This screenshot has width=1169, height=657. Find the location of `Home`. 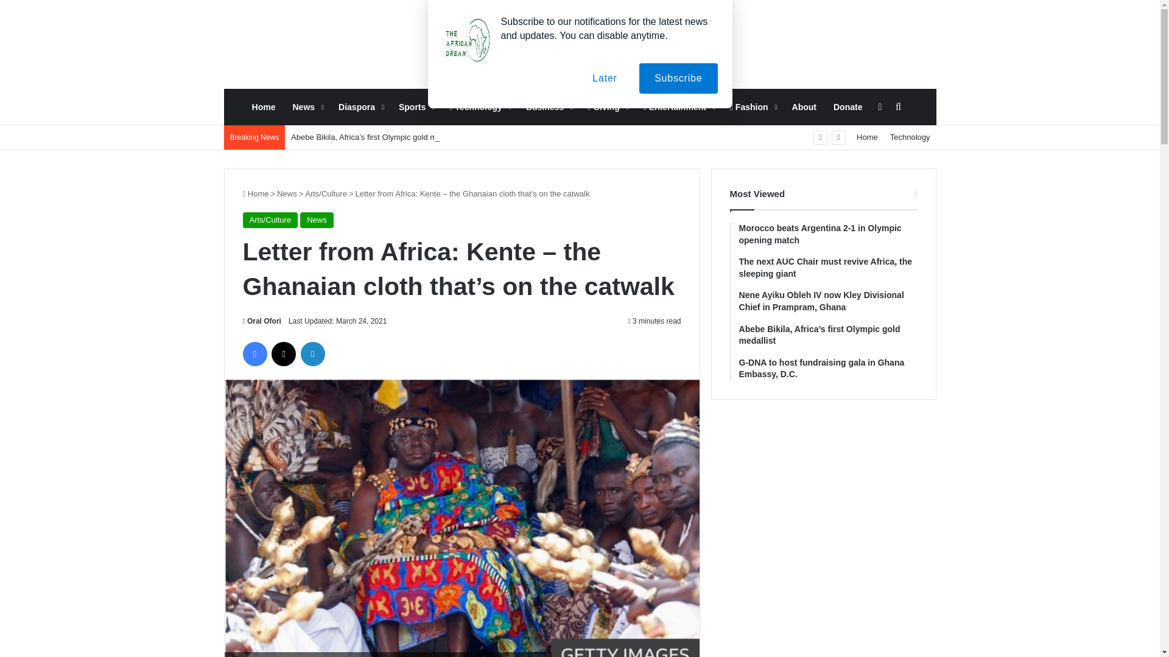

Home is located at coordinates (263, 107).